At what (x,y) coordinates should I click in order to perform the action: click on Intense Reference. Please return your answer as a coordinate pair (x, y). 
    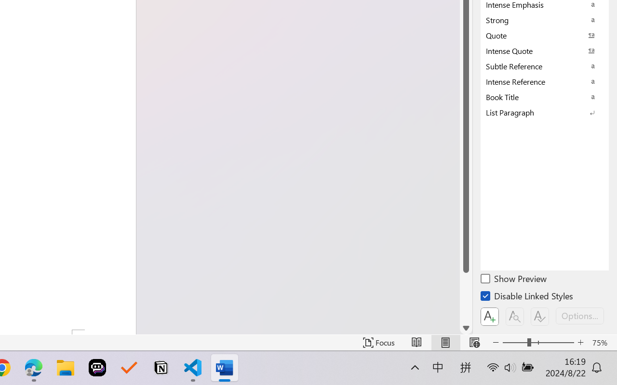
    Looking at the image, I should click on (545, 81).